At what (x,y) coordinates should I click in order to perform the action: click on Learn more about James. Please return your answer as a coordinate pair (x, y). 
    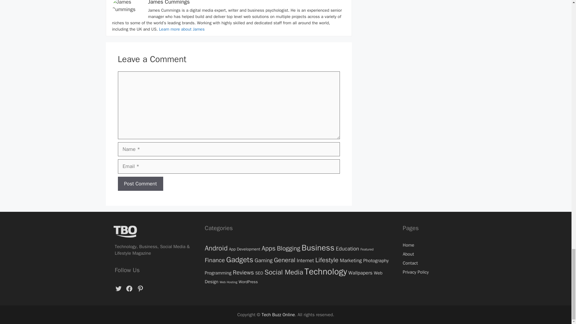
    Looking at the image, I should click on (181, 29).